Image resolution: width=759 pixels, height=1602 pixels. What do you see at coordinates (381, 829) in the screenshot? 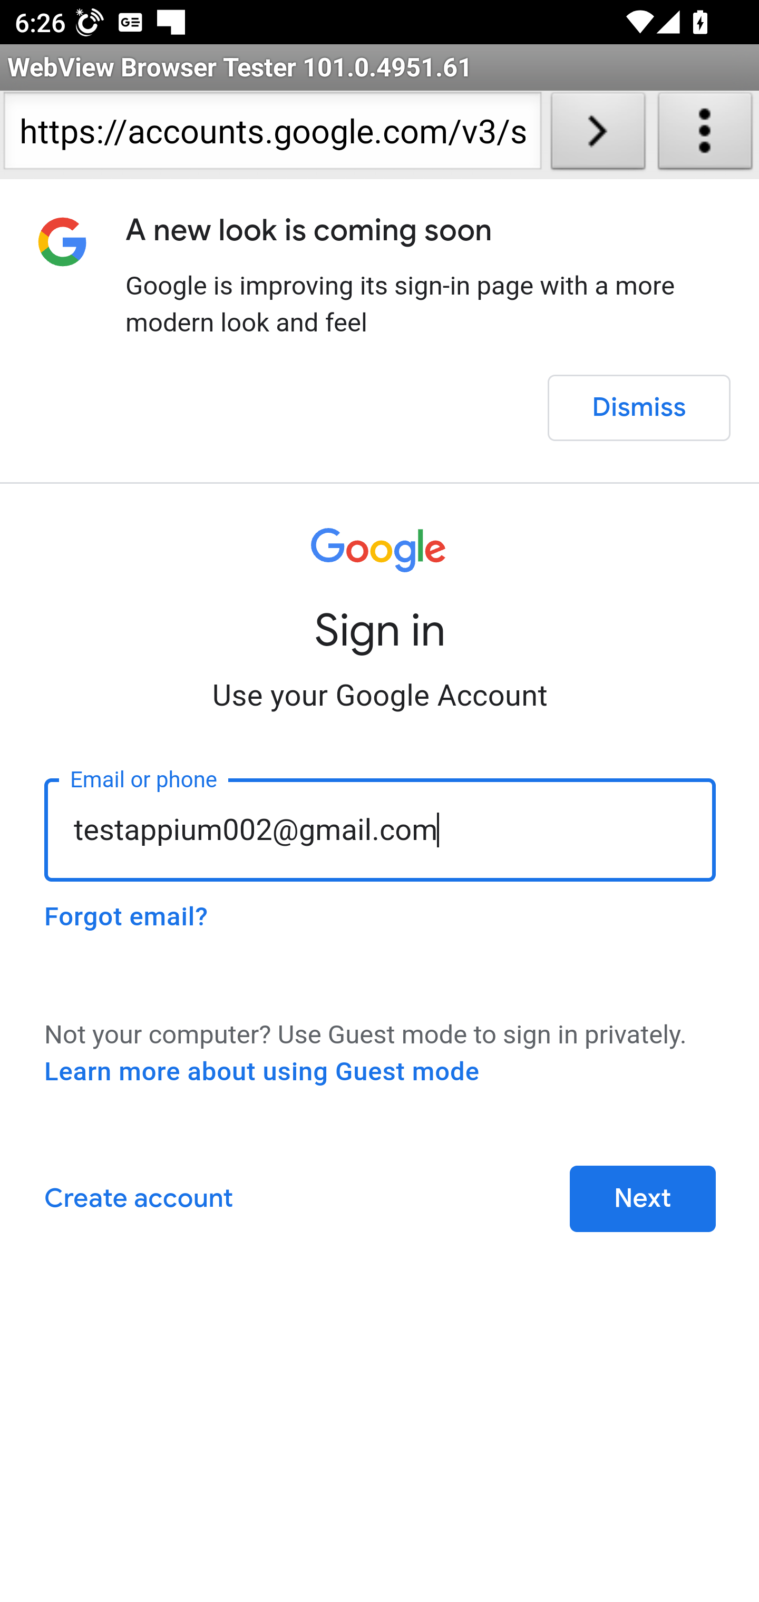
I see `testappium002@gmail.com` at bounding box center [381, 829].